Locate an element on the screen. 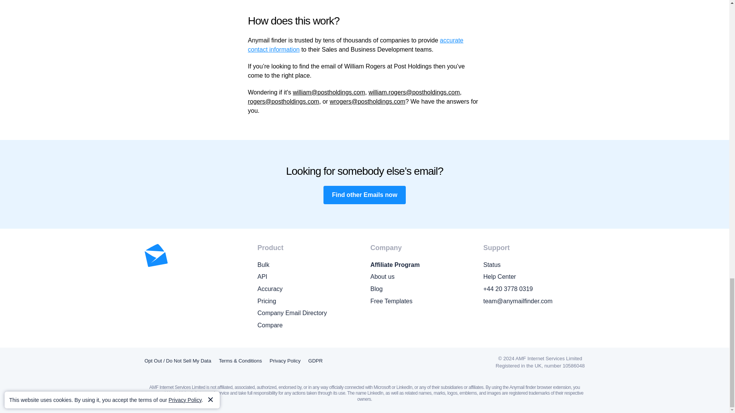 The width and height of the screenshot is (735, 413). Bulk is located at coordinates (308, 265).